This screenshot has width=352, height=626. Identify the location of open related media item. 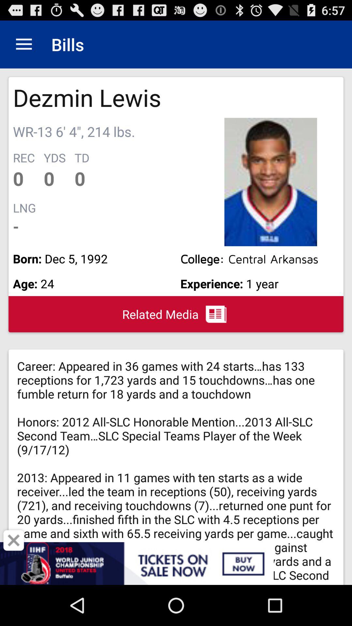
(176, 314).